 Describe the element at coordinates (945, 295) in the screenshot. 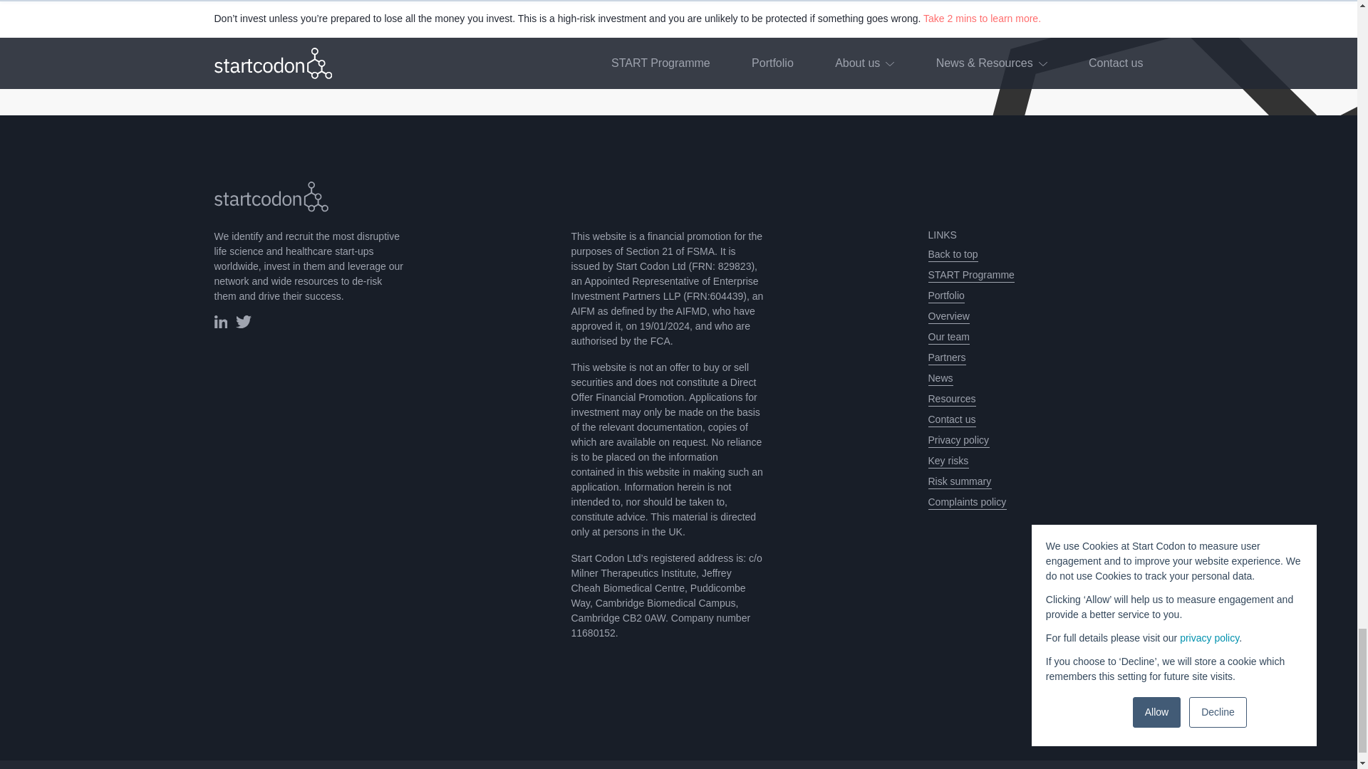

I see `Portfolio` at that location.